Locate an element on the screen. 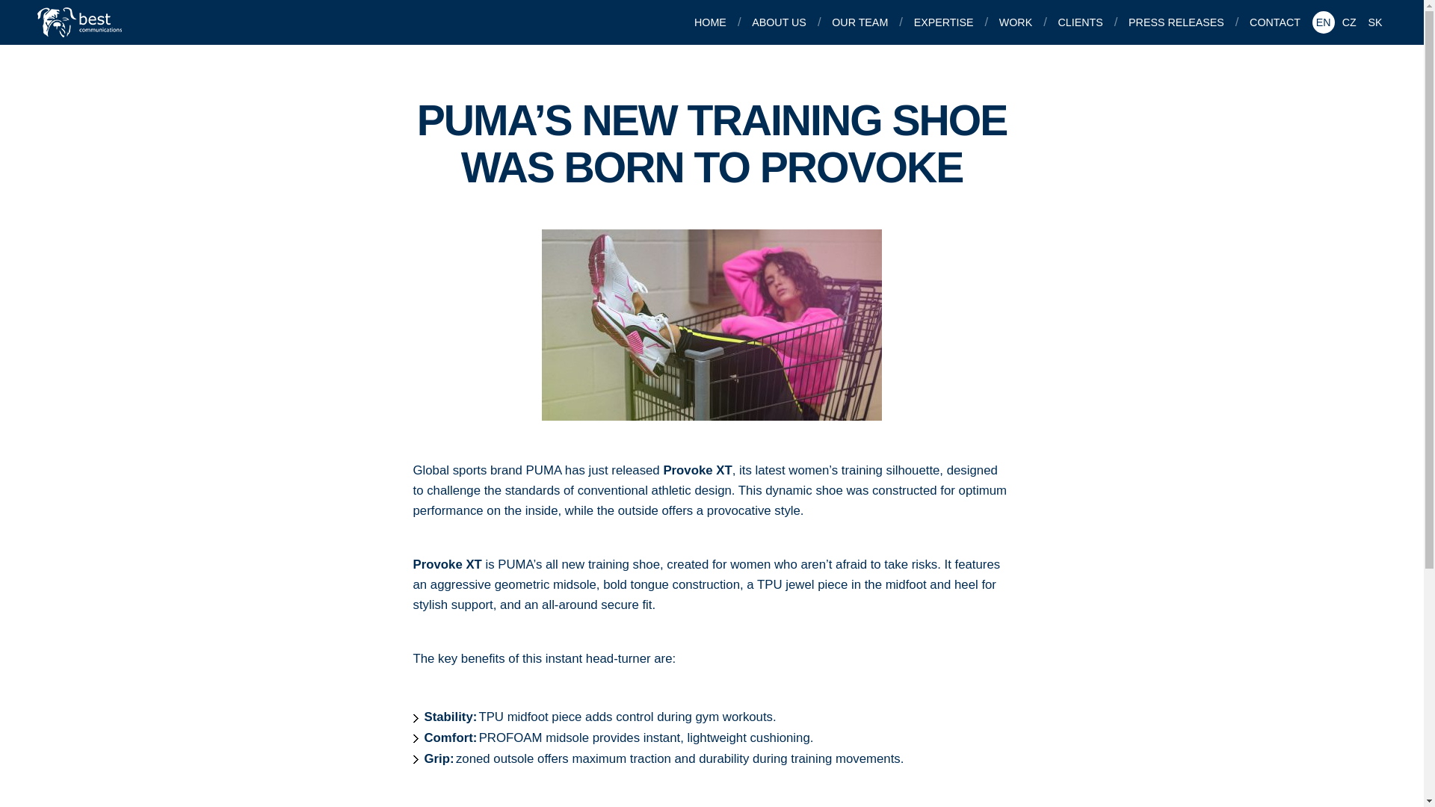 The height and width of the screenshot is (807, 1435). SK is located at coordinates (1375, 22).